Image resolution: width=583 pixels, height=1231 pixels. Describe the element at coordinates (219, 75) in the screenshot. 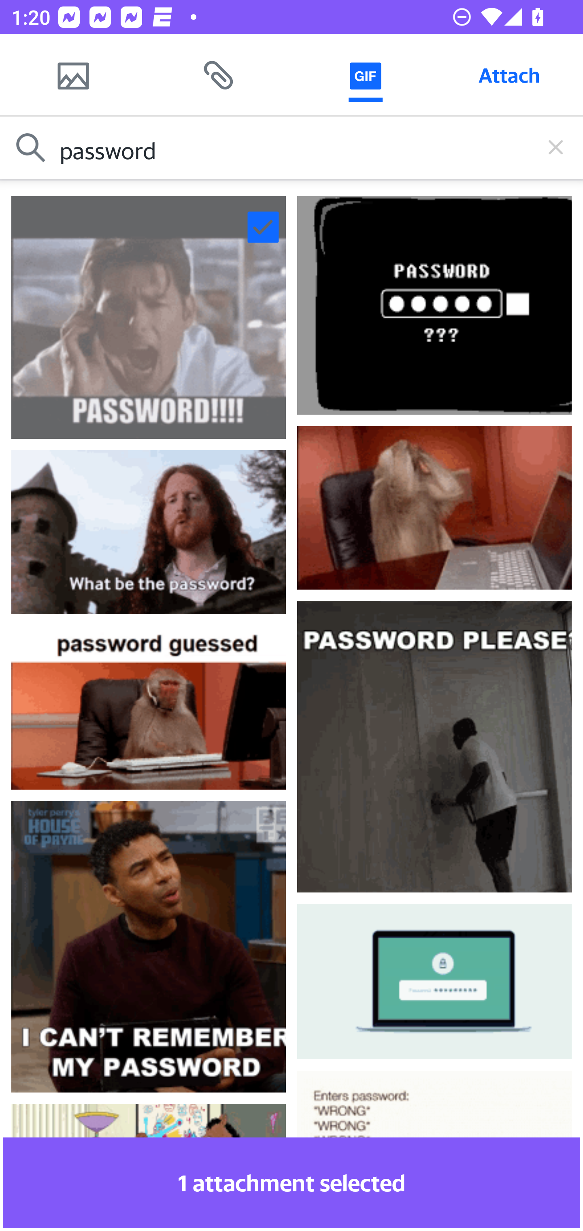

I see `Recent attachments from mail` at that location.